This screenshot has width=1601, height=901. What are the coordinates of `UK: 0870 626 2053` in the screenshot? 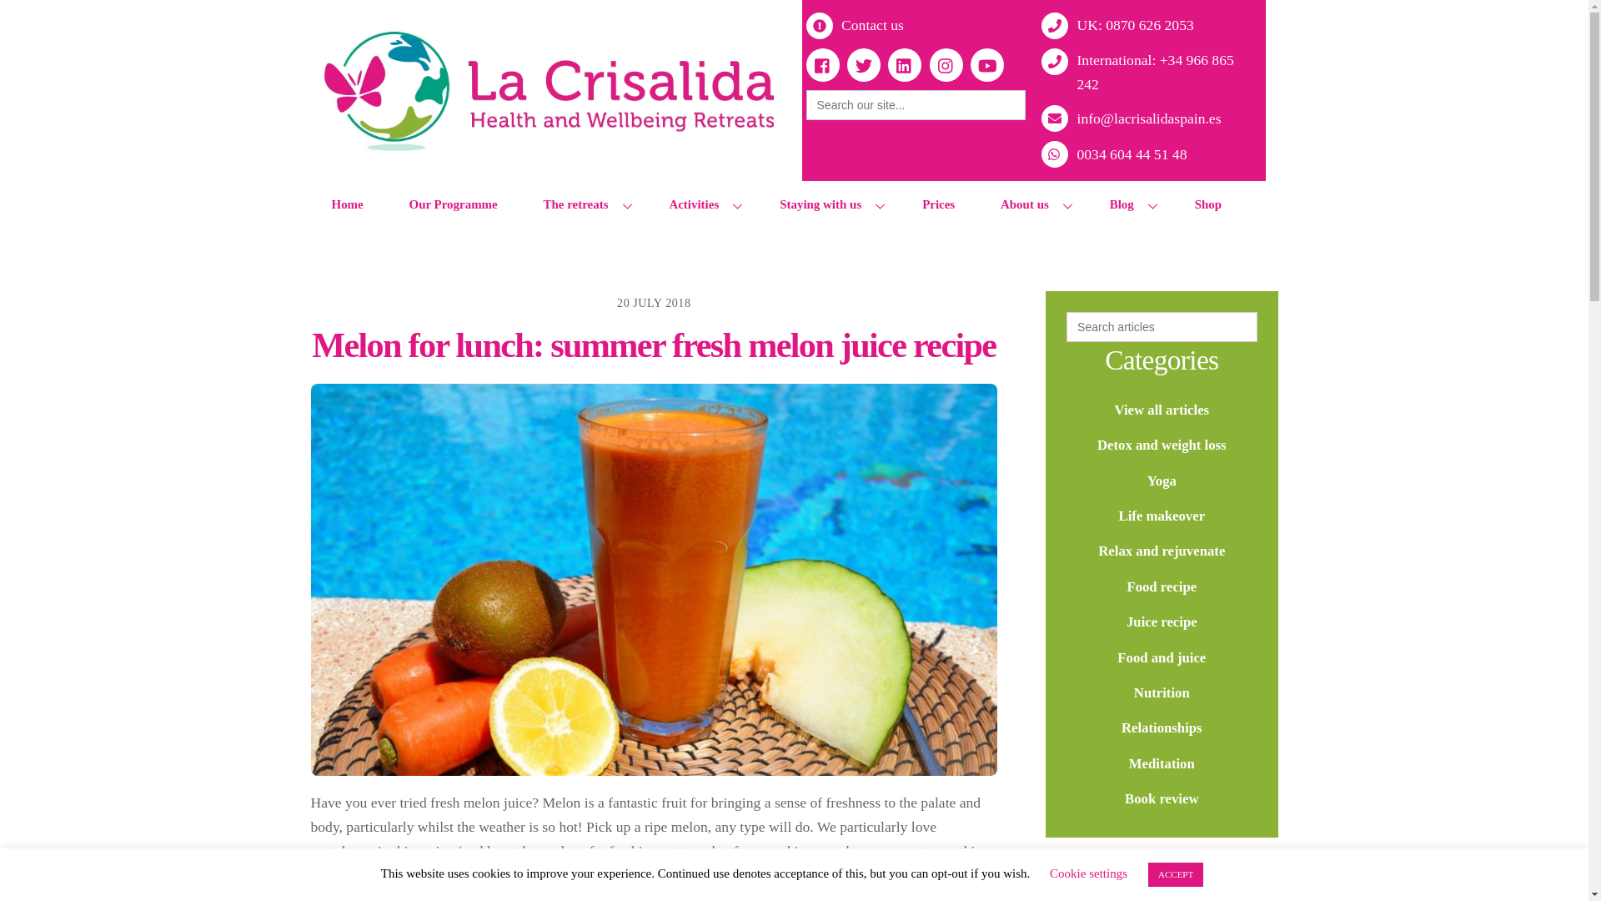 It's located at (1122, 26).